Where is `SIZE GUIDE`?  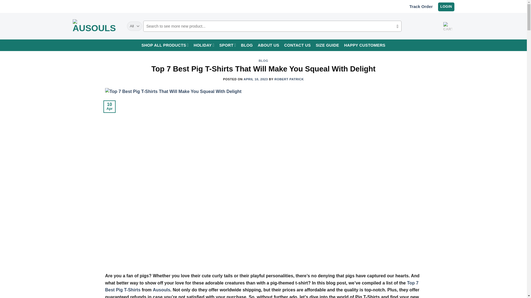
SIZE GUIDE is located at coordinates (327, 45).